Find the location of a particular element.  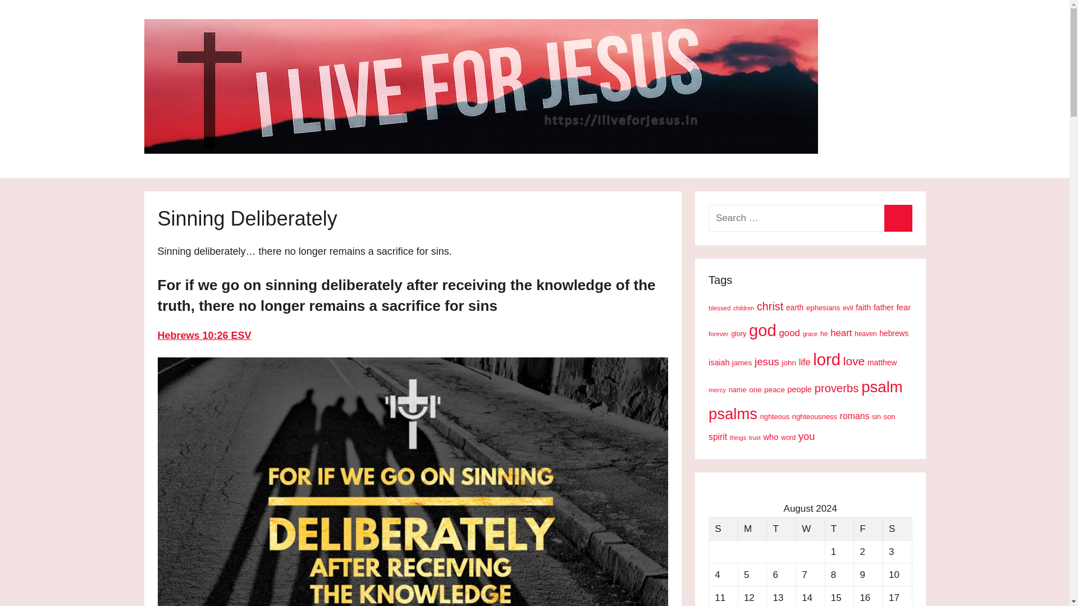

Saturday is located at coordinates (897, 529).